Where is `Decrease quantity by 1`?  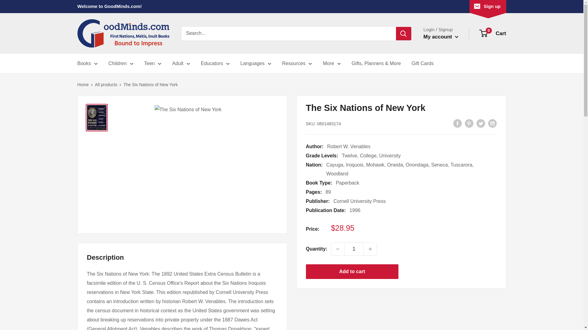 Decrease quantity by 1 is located at coordinates (337, 249).